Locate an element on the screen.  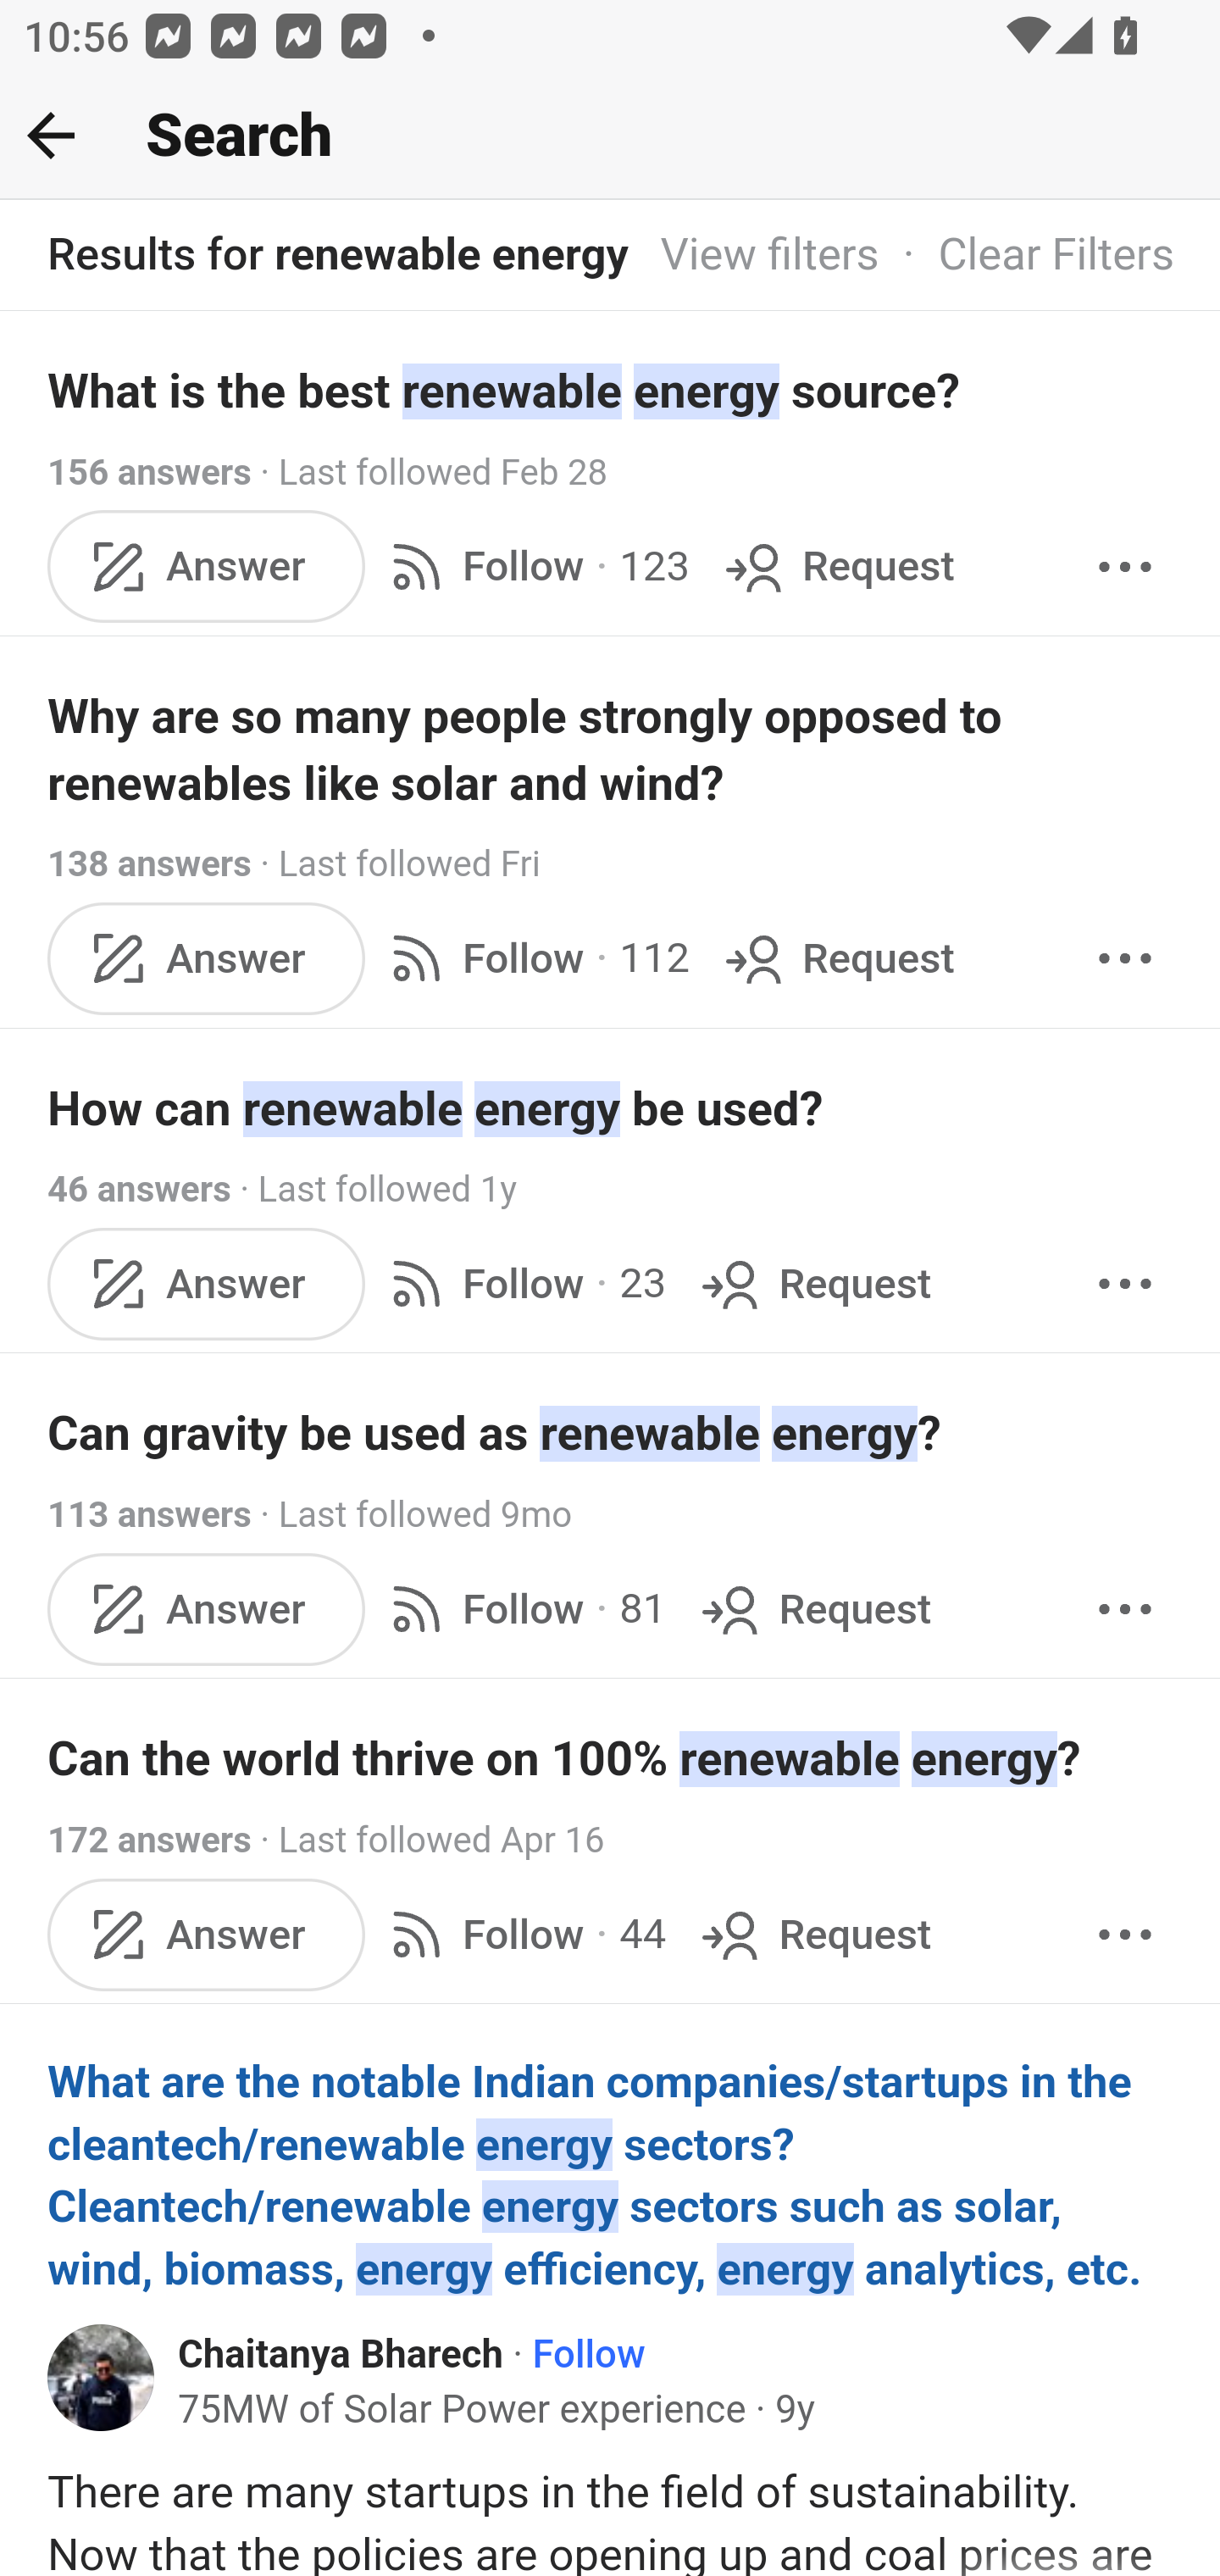
Request is located at coordinates (813, 1284).